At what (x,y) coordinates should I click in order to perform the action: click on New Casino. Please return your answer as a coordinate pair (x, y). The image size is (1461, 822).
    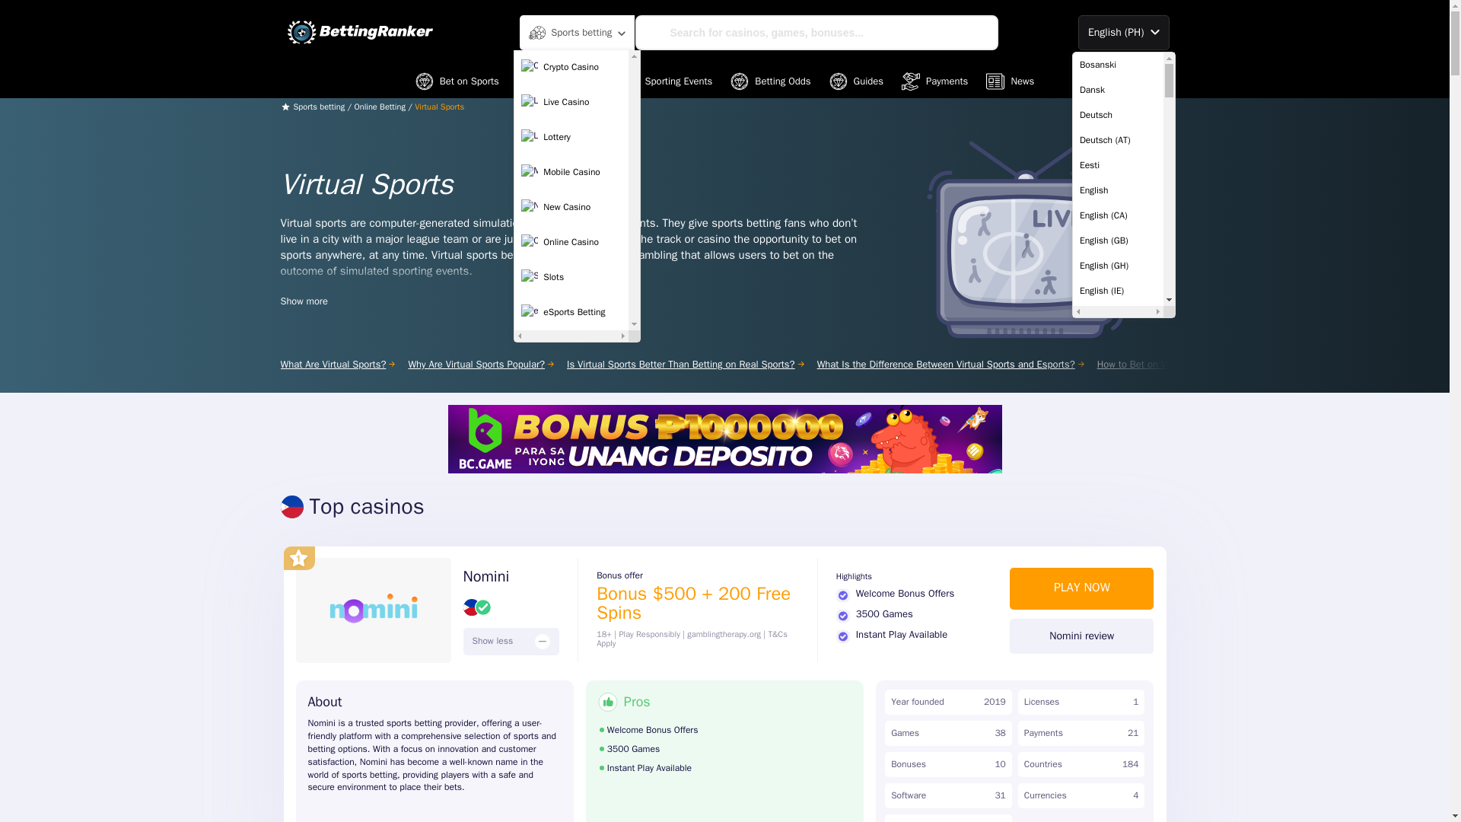
    Looking at the image, I should click on (571, 207).